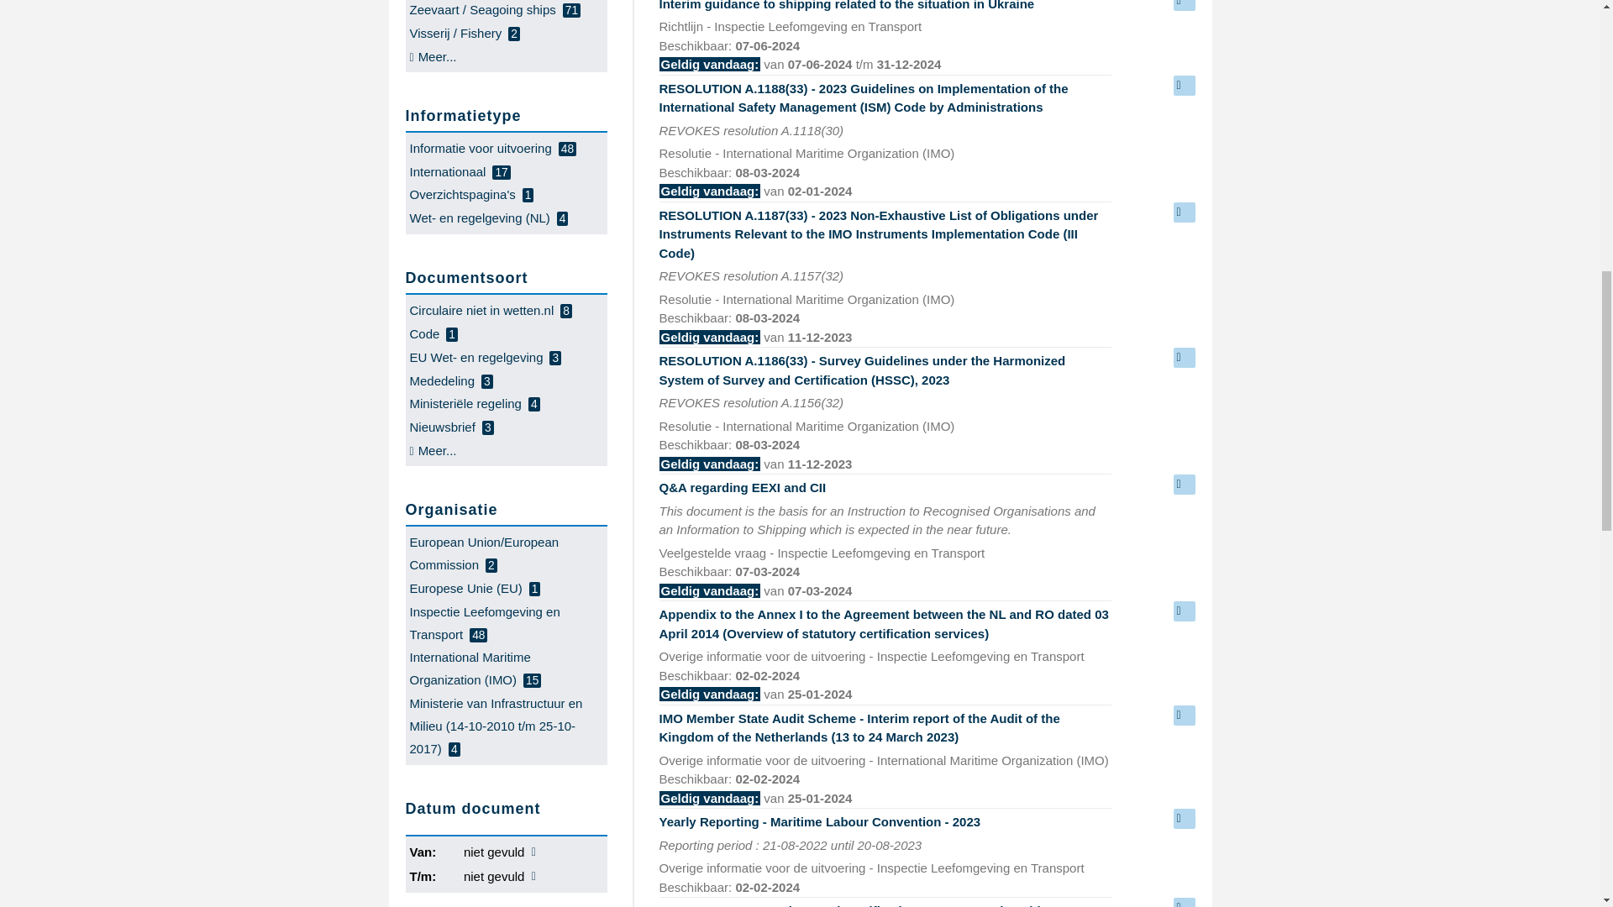 Image resolution: width=1613 pixels, height=907 pixels. What do you see at coordinates (1183, 358) in the screenshot?
I see `Toon samenvatting` at bounding box center [1183, 358].